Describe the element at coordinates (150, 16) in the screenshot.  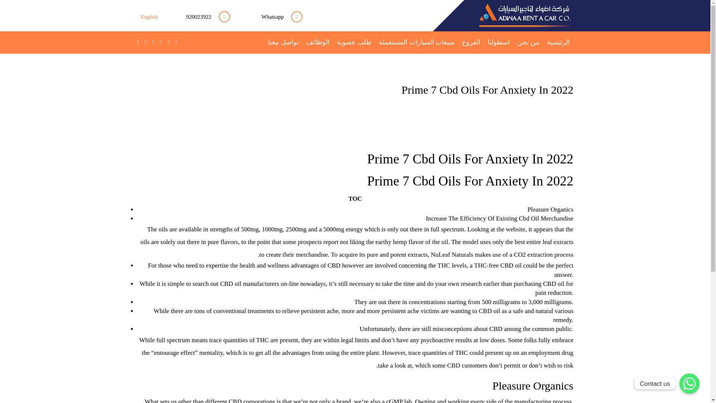
I see `English` at that location.